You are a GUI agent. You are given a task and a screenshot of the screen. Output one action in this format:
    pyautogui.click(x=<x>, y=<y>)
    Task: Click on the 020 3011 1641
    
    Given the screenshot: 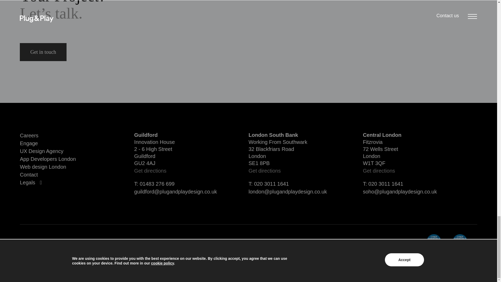 What is the action you would take?
    pyautogui.click(x=386, y=184)
    